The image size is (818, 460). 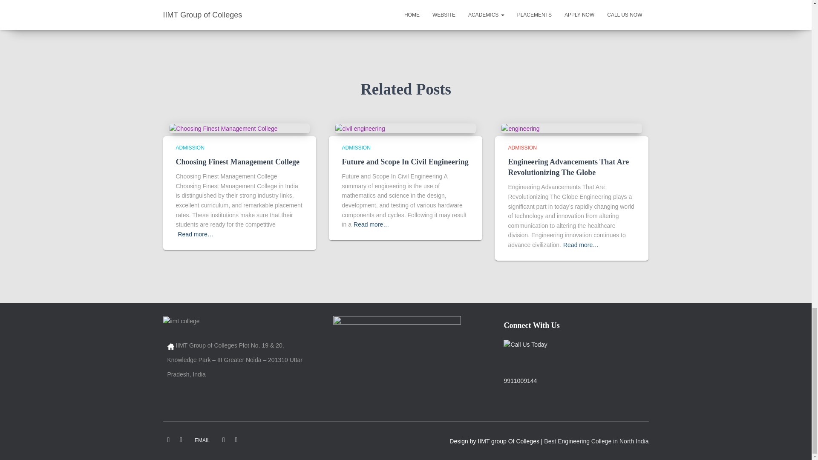 What do you see at coordinates (237, 162) in the screenshot?
I see `Choosing Finest Management College` at bounding box center [237, 162].